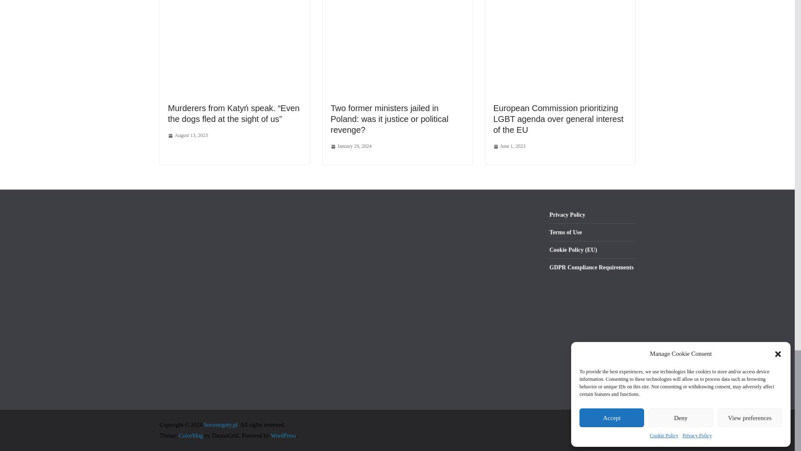 The width and height of the screenshot is (801, 451). I want to click on Sovereignty.pl, so click(220, 424).